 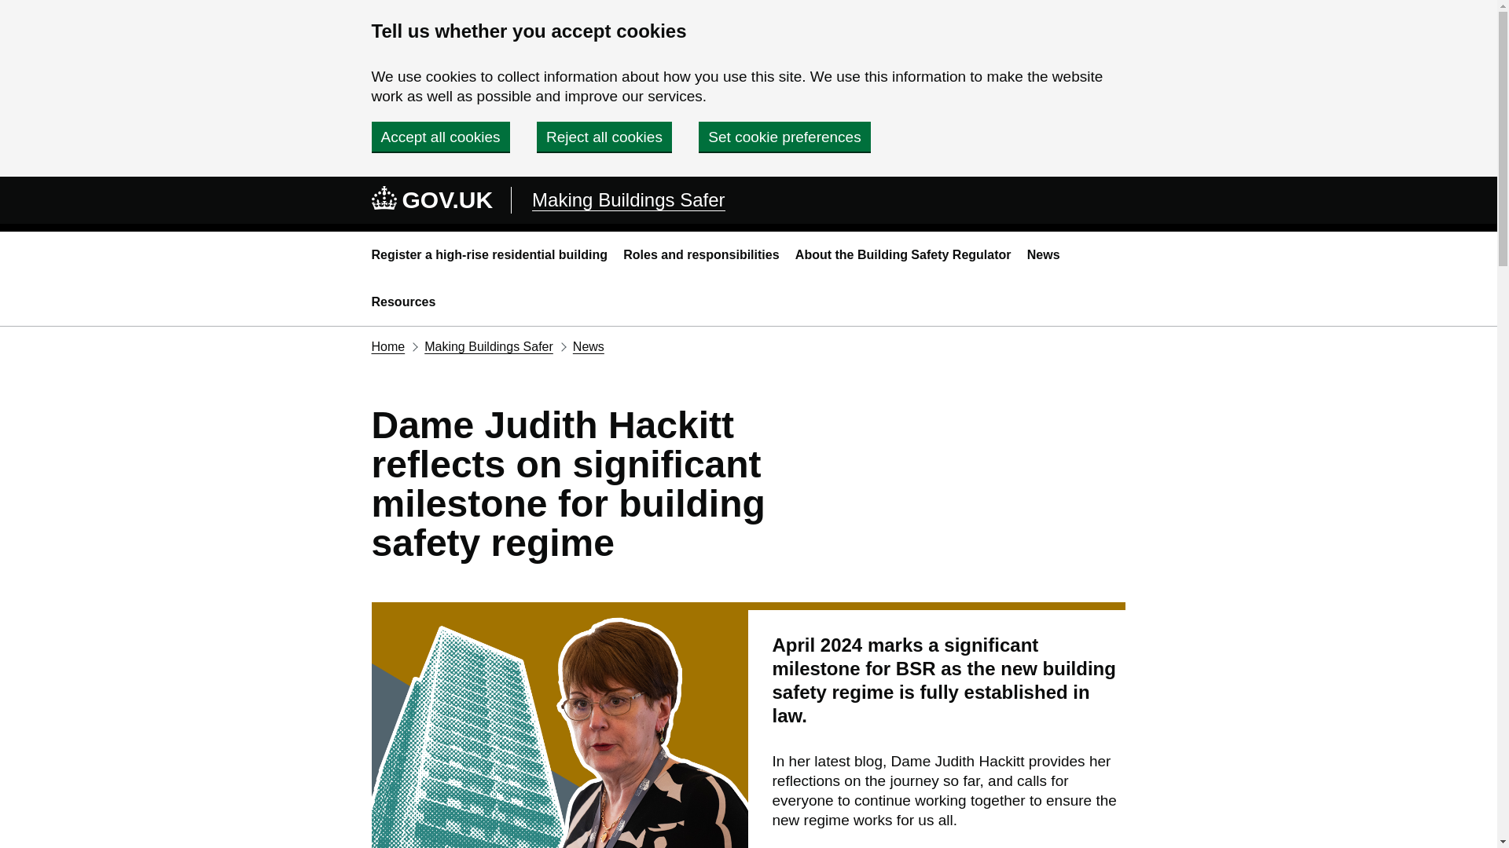 I want to click on Making Buildings Safer, so click(x=489, y=347).